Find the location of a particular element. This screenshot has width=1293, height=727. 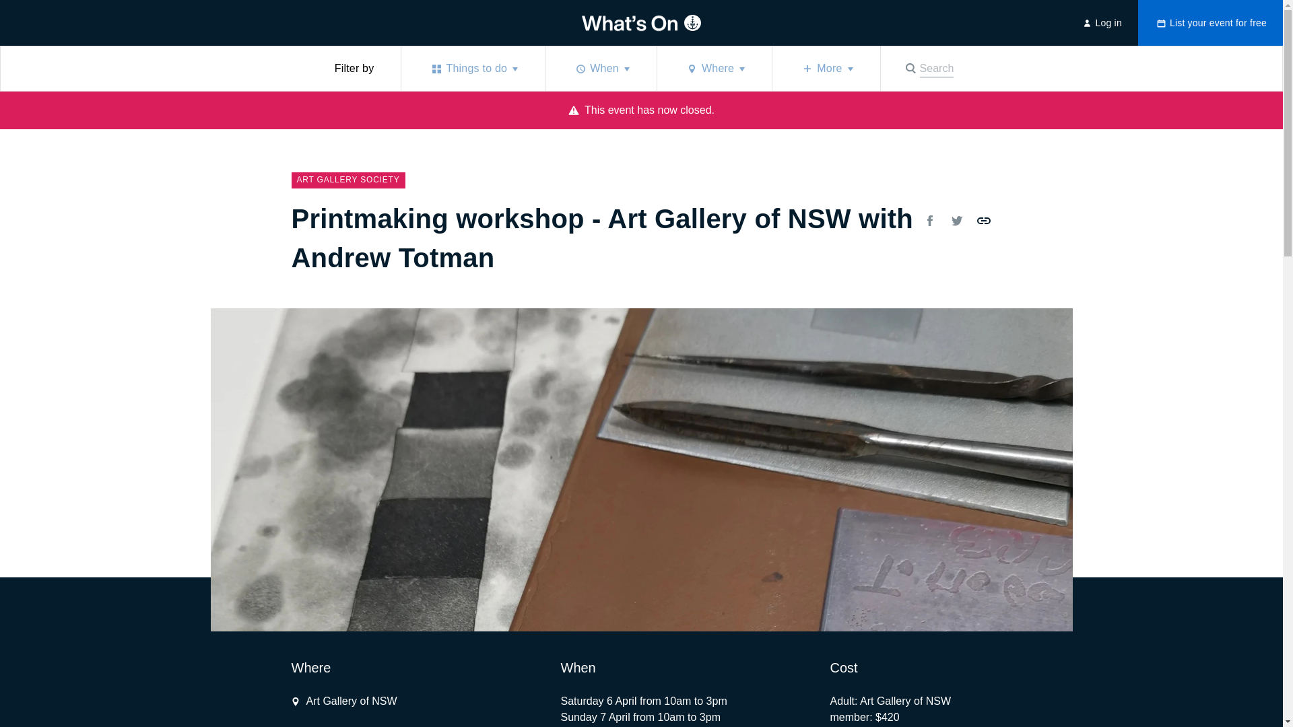

Log in is located at coordinates (983, 221).